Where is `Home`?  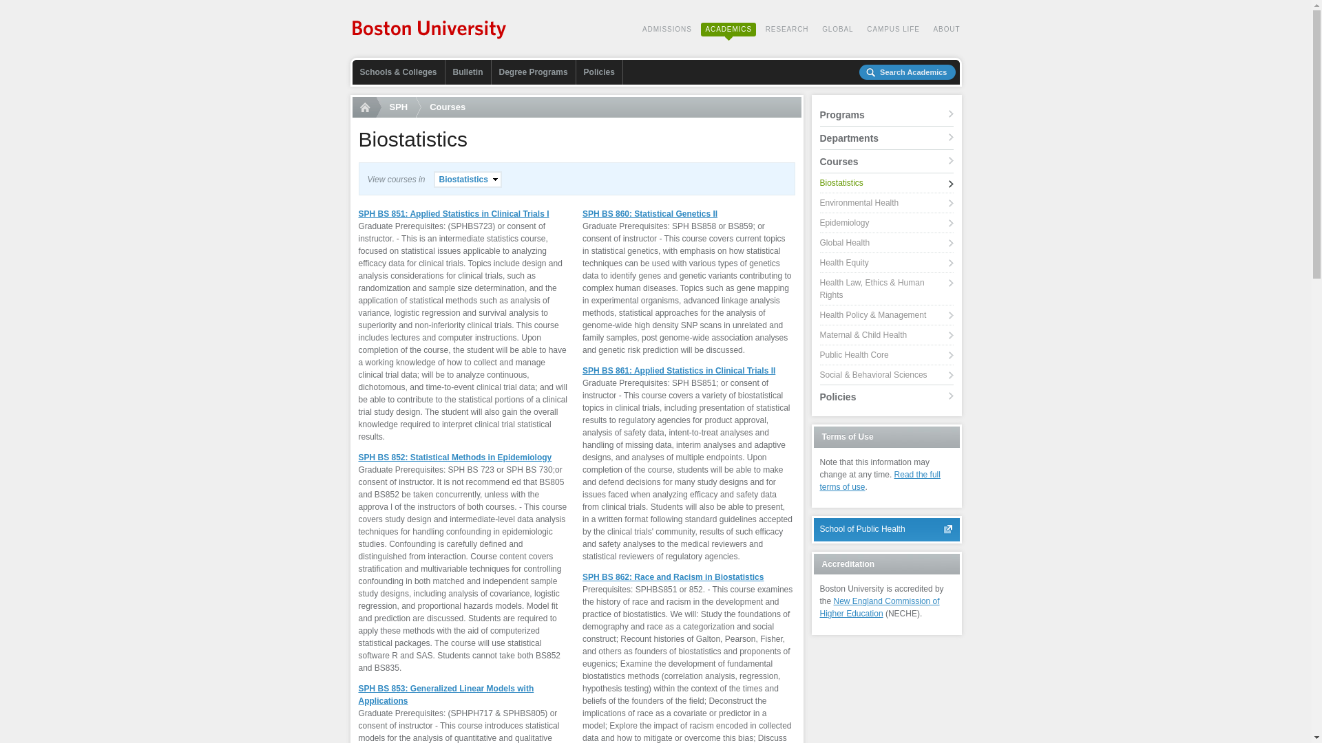
Home is located at coordinates (367, 107).